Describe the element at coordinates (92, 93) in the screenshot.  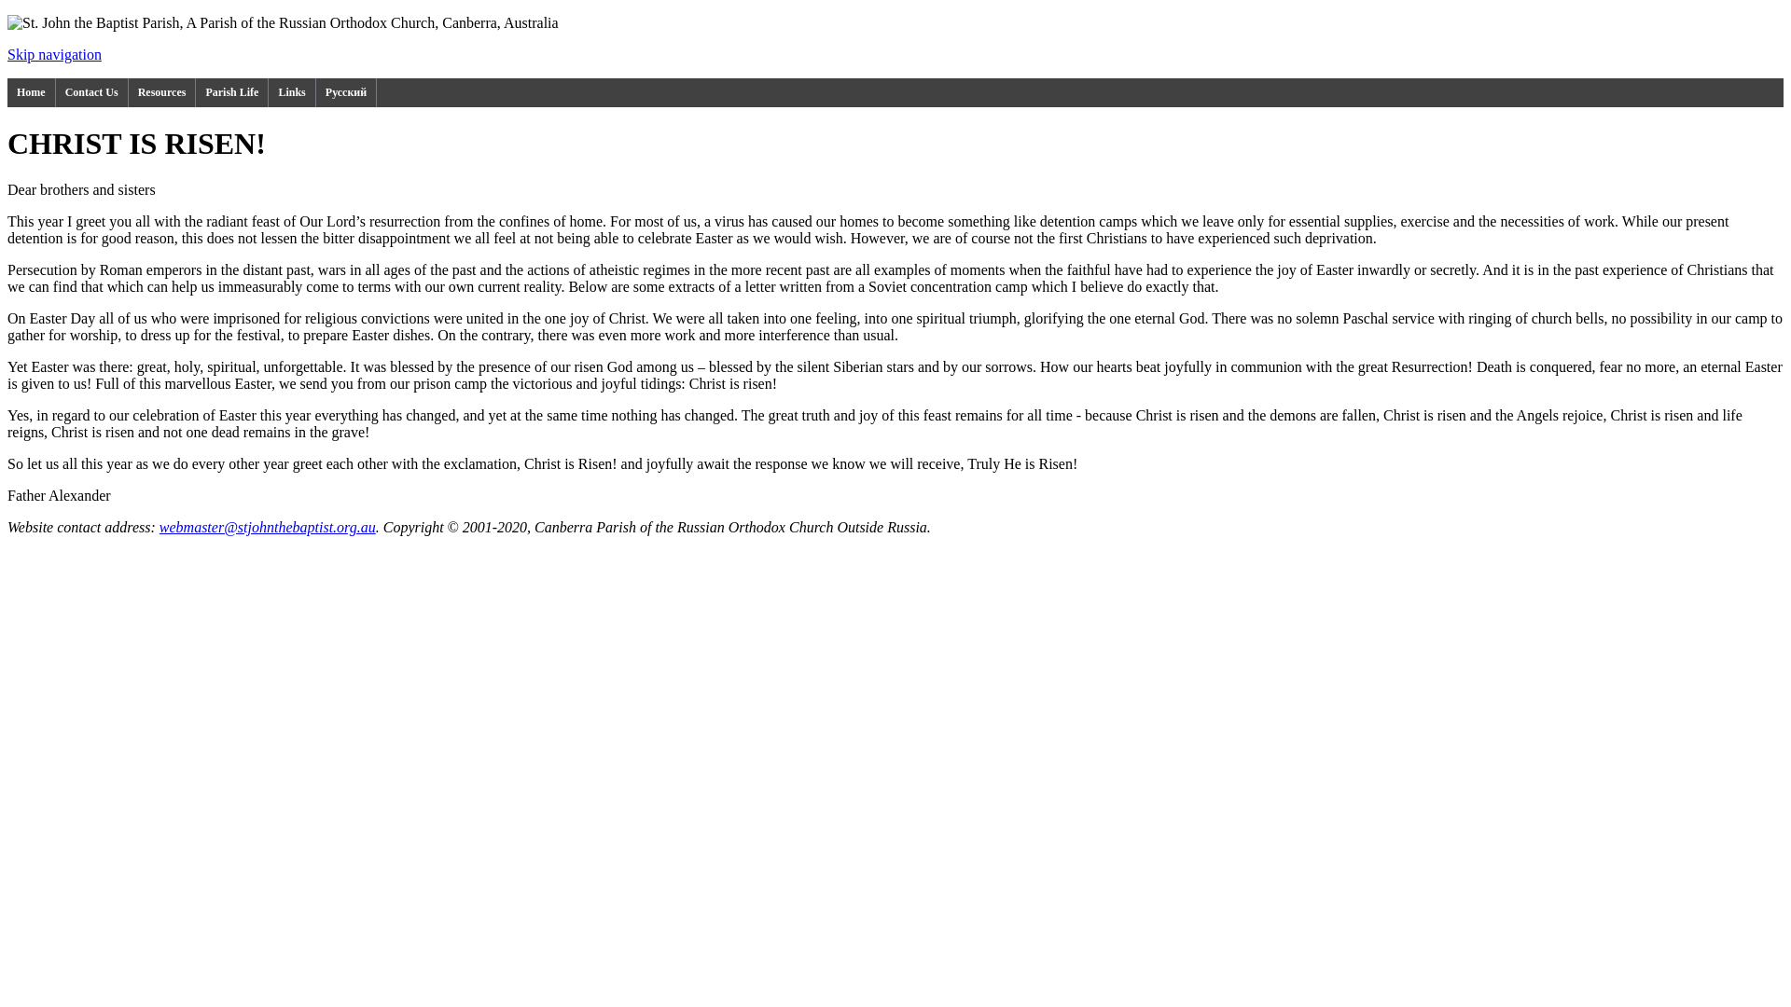
I see `Contact Us` at that location.